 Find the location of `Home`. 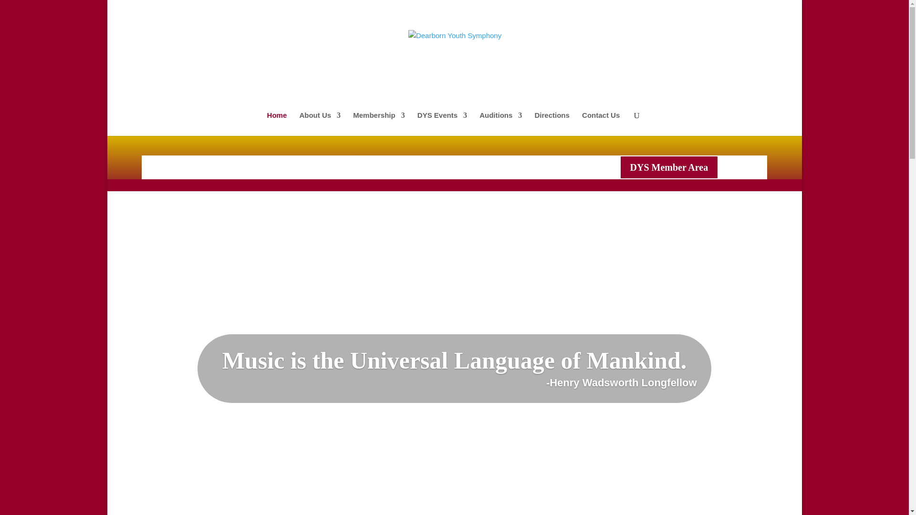

Home is located at coordinates (510, 9).